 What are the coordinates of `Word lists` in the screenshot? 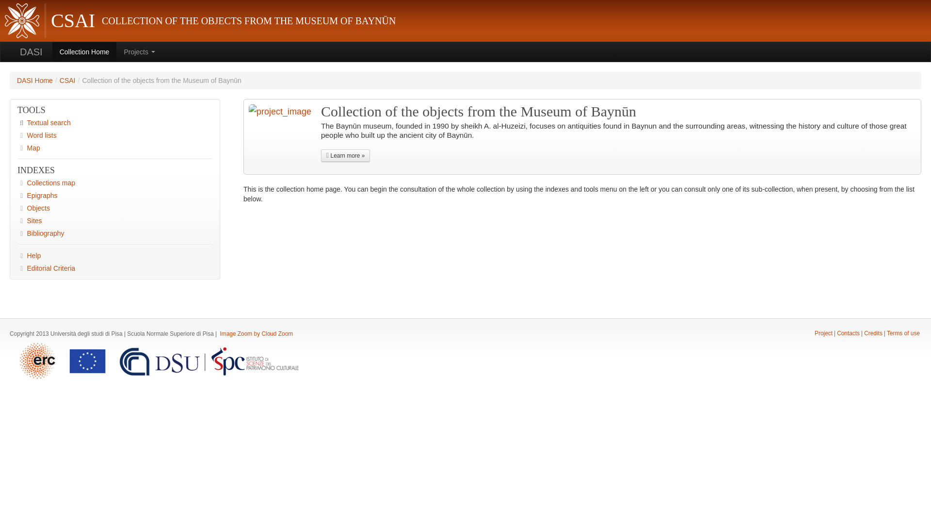 It's located at (115, 135).